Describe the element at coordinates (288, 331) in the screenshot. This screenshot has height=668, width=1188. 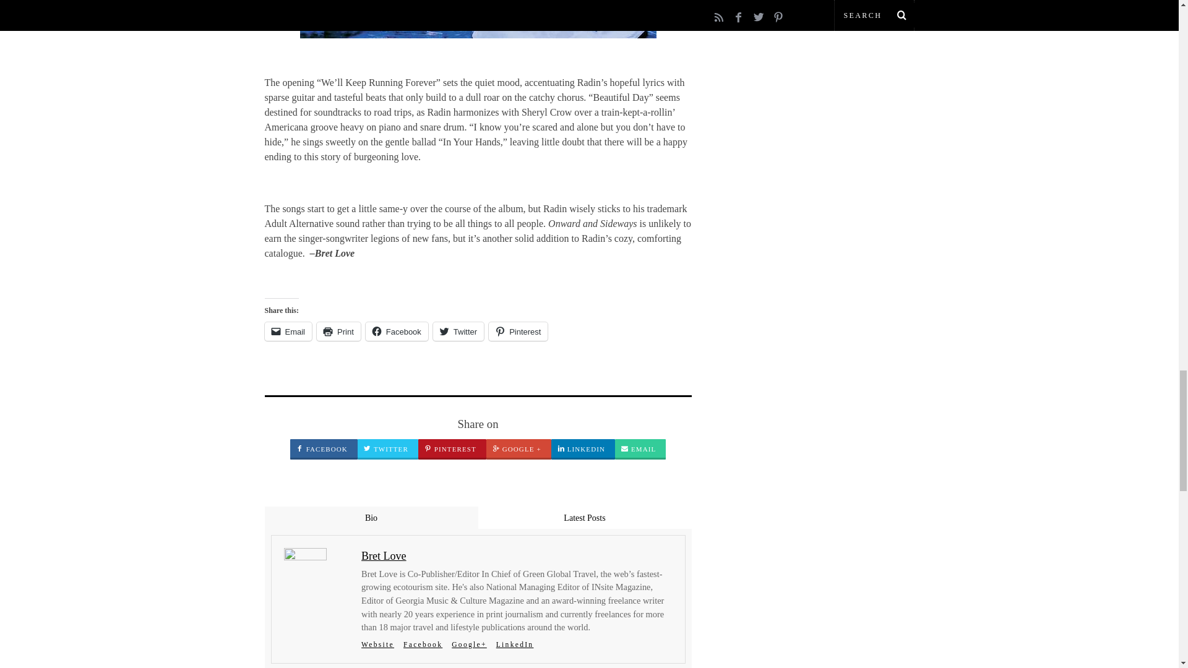
I see `Click to email a link to a friend` at that location.